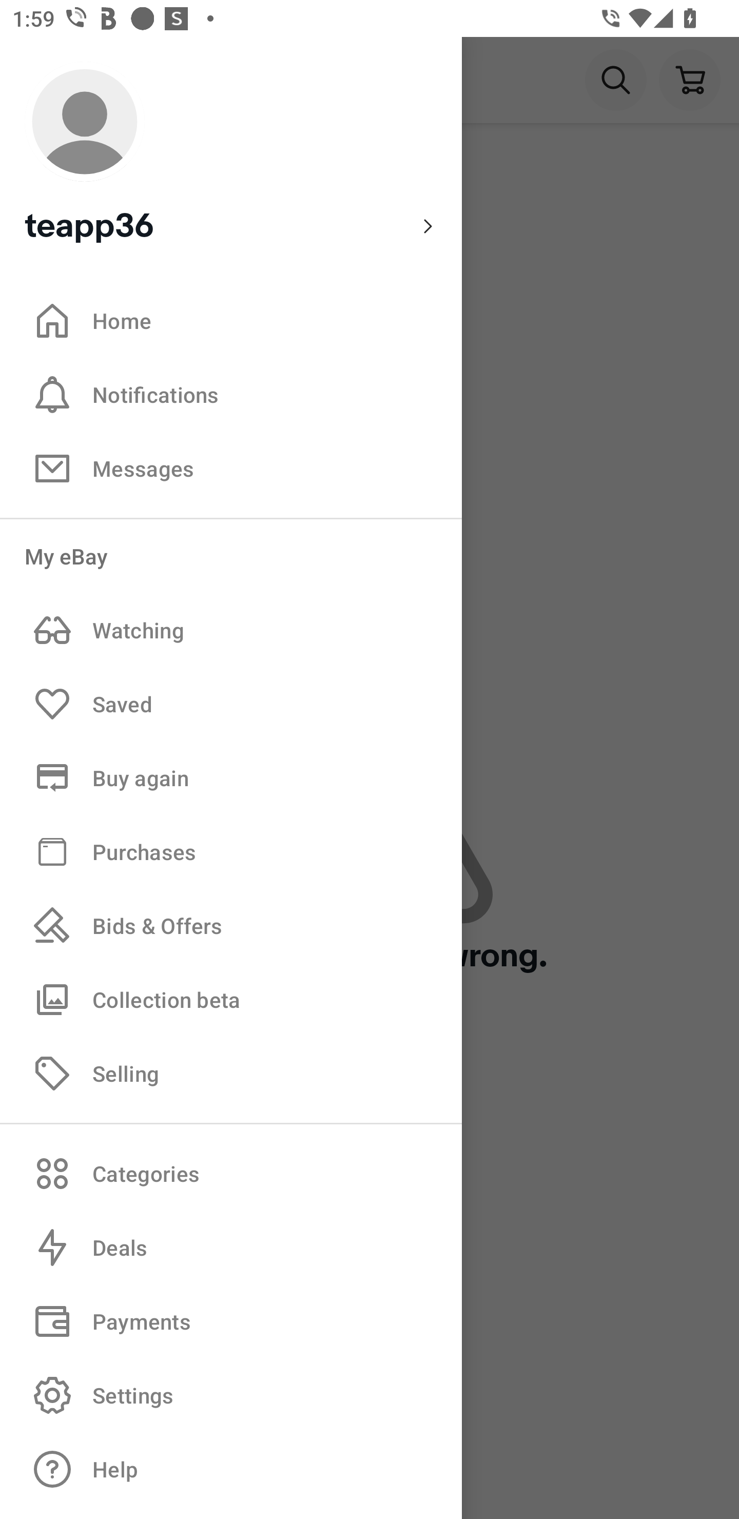 Image resolution: width=739 pixels, height=1519 pixels. What do you see at coordinates (231, 704) in the screenshot?
I see `Saved` at bounding box center [231, 704].